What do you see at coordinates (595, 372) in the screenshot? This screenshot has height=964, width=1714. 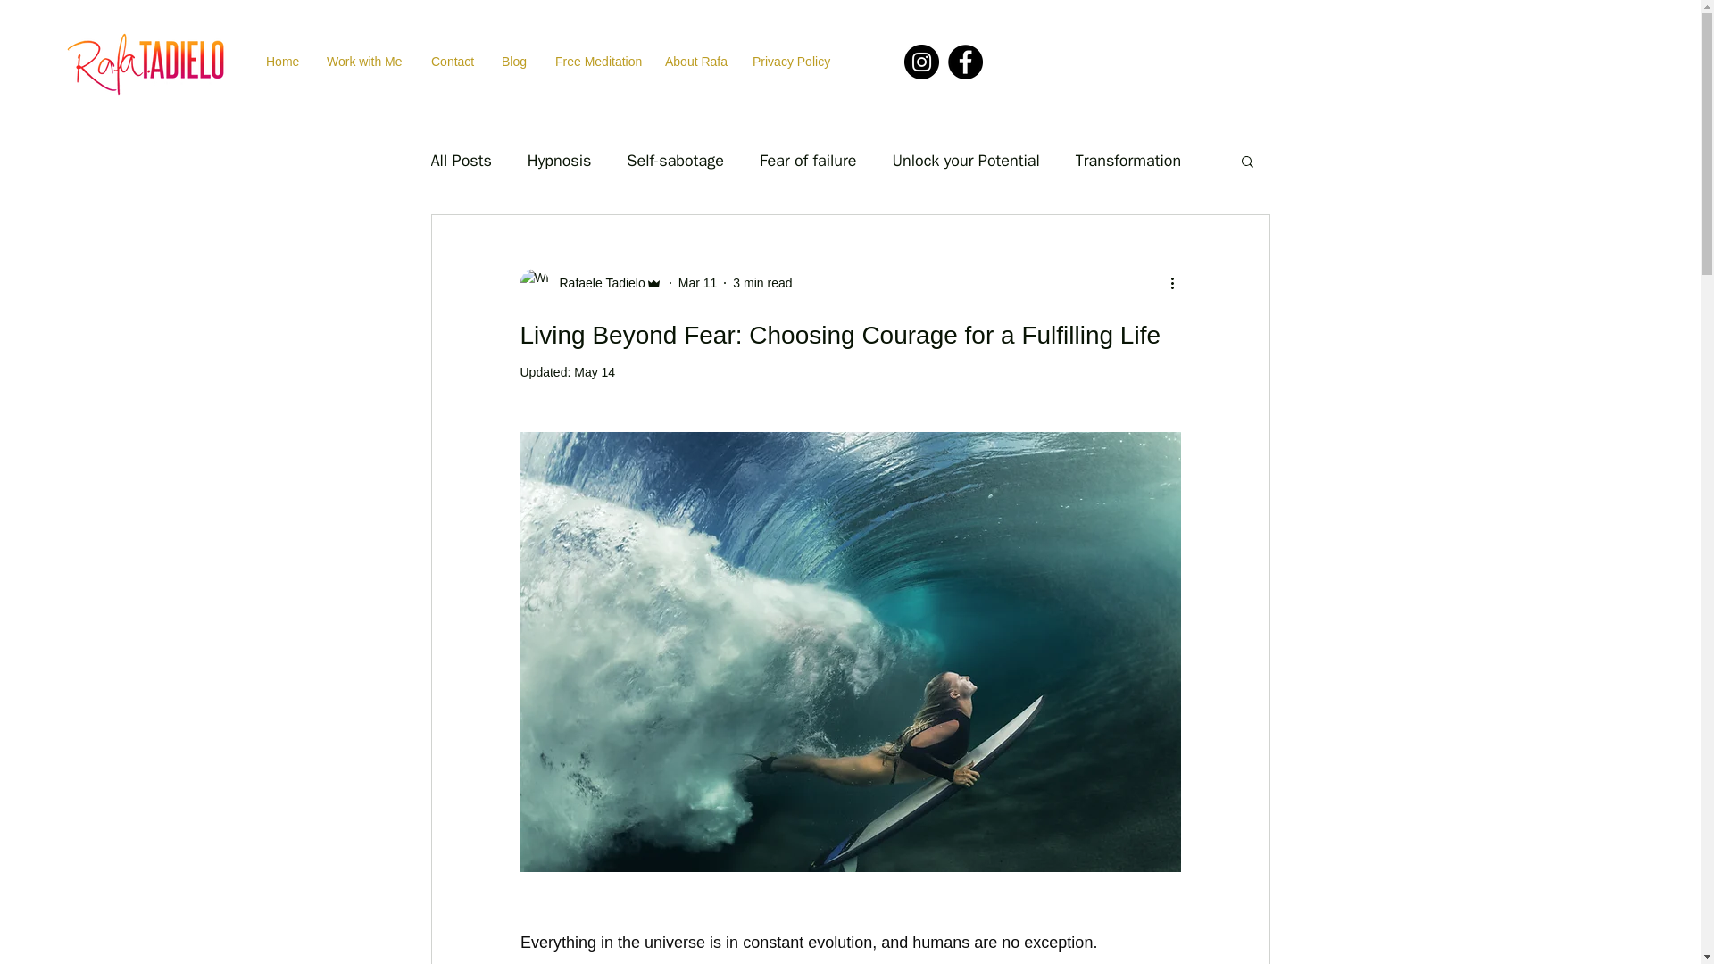 I see `May 14` at bounding box center [595, 372].